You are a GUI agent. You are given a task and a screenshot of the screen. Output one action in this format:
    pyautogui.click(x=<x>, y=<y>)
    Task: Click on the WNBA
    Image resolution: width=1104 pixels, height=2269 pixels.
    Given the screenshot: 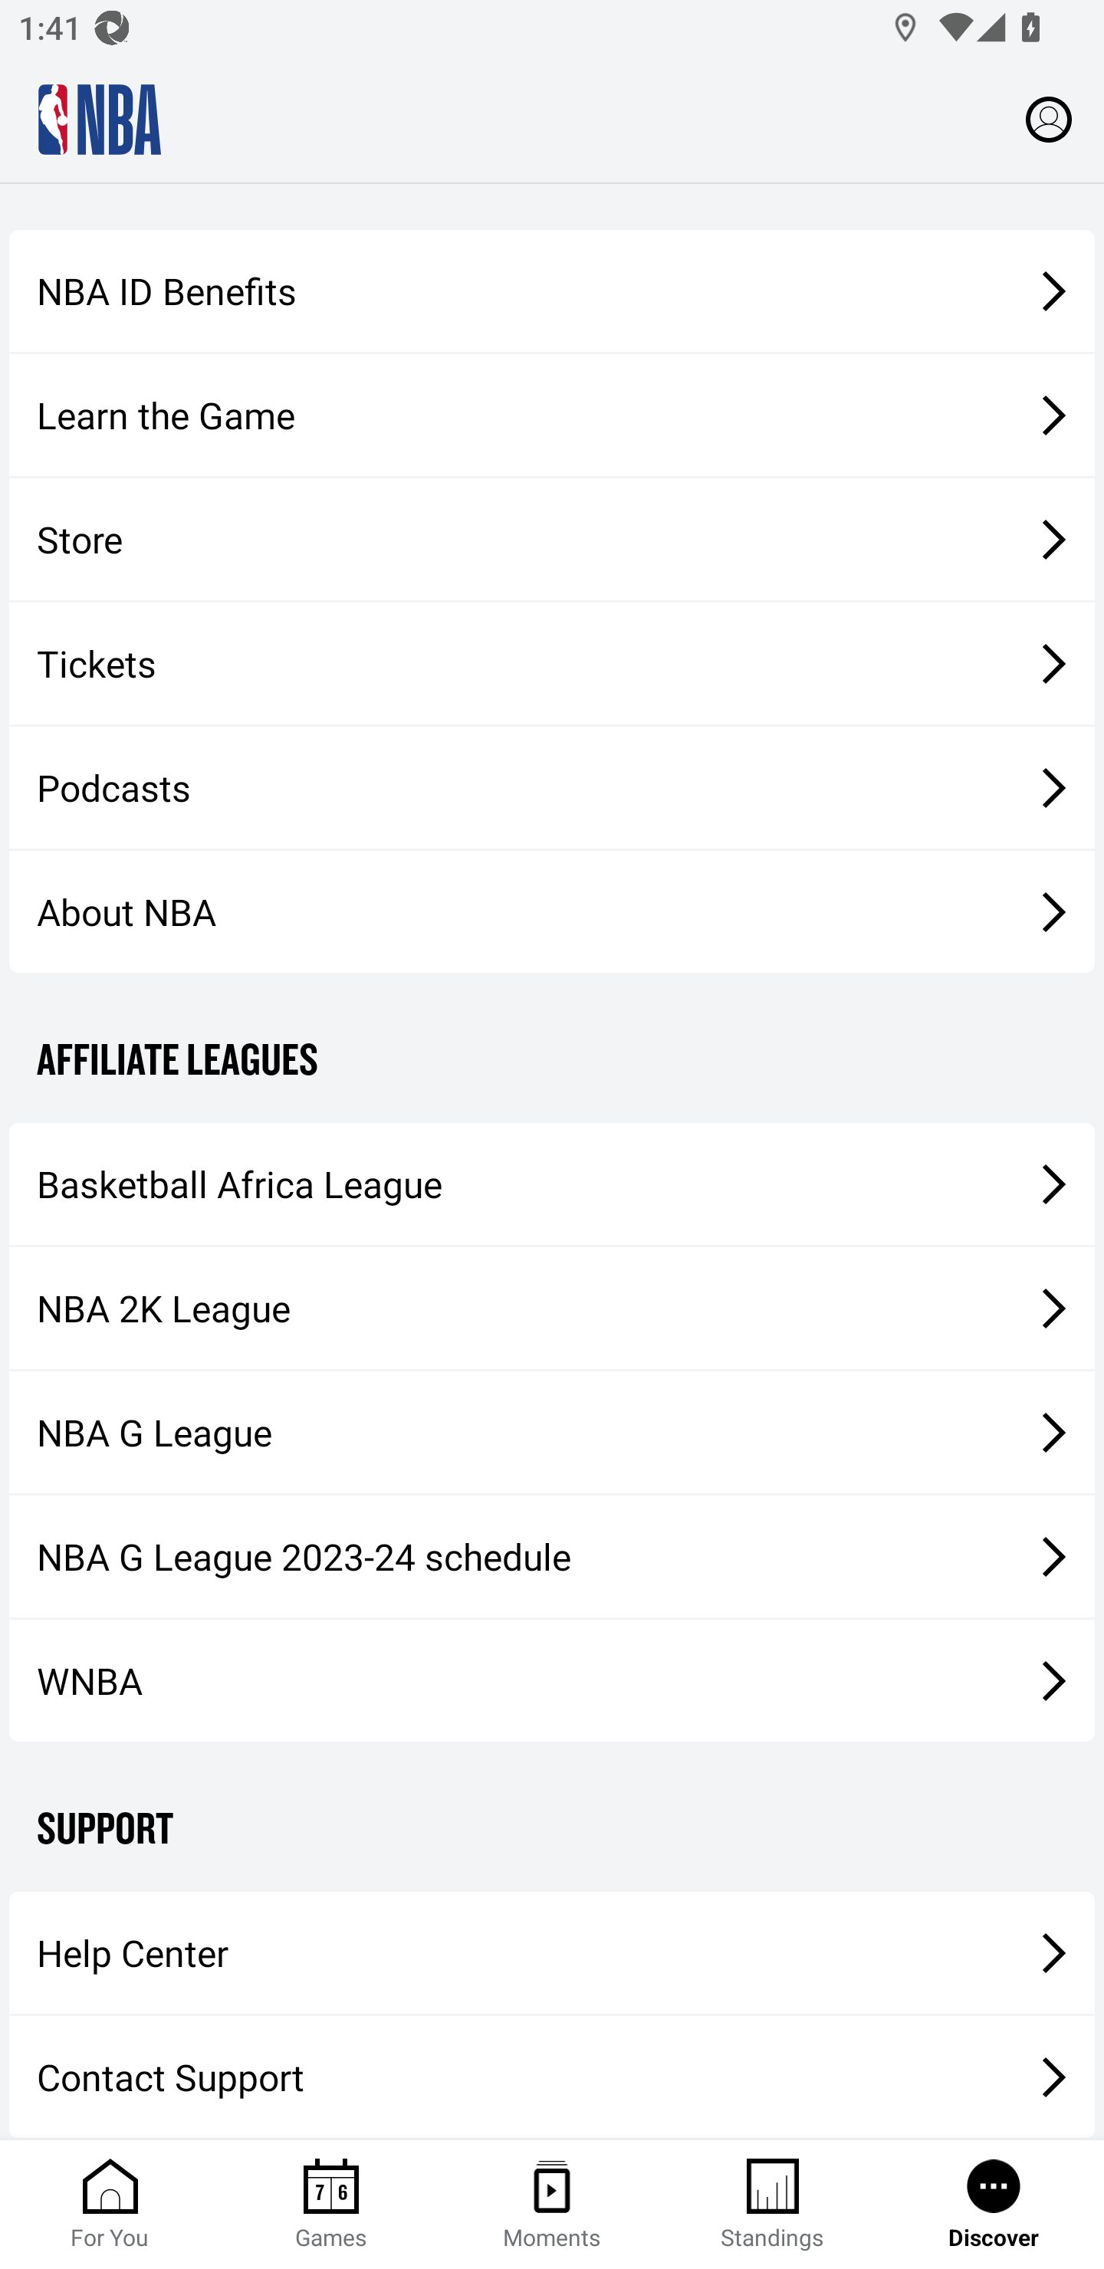 What is the action you would take?
    pyautogui.click(x=552, y=1681)
    